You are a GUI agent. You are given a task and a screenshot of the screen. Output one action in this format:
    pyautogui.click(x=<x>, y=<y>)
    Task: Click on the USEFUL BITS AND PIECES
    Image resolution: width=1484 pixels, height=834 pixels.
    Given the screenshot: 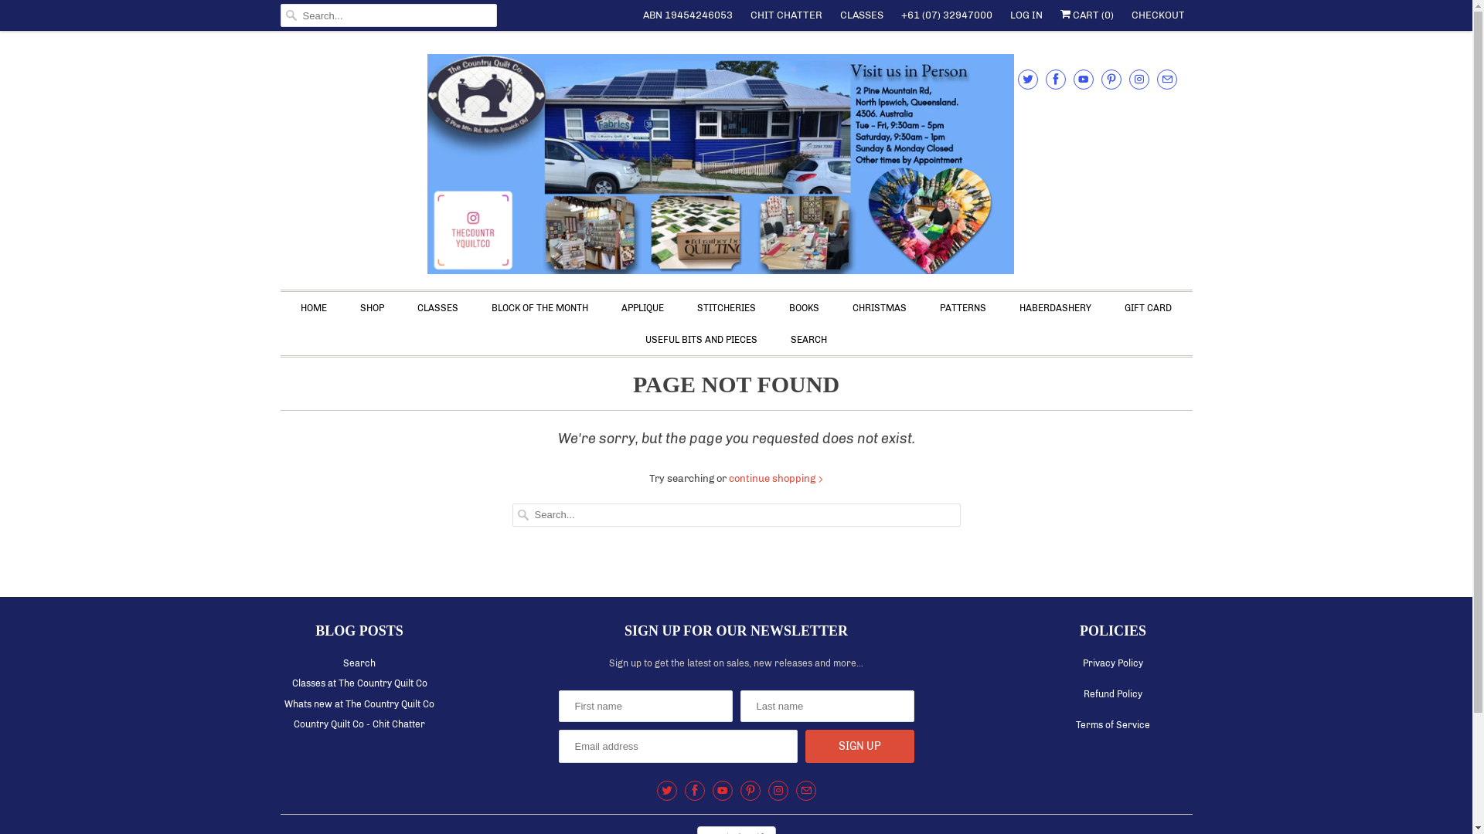 What is the action you would take?
    pyautogui.click(x=701, y=340)
    